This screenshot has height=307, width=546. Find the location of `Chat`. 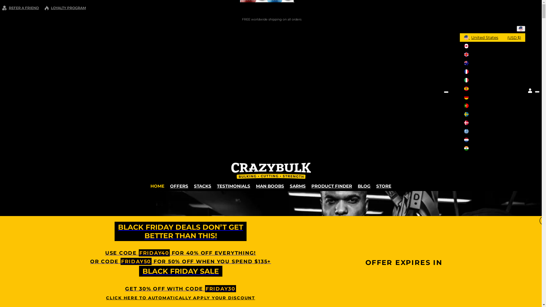

Chat is located at coordinates (528, 292).